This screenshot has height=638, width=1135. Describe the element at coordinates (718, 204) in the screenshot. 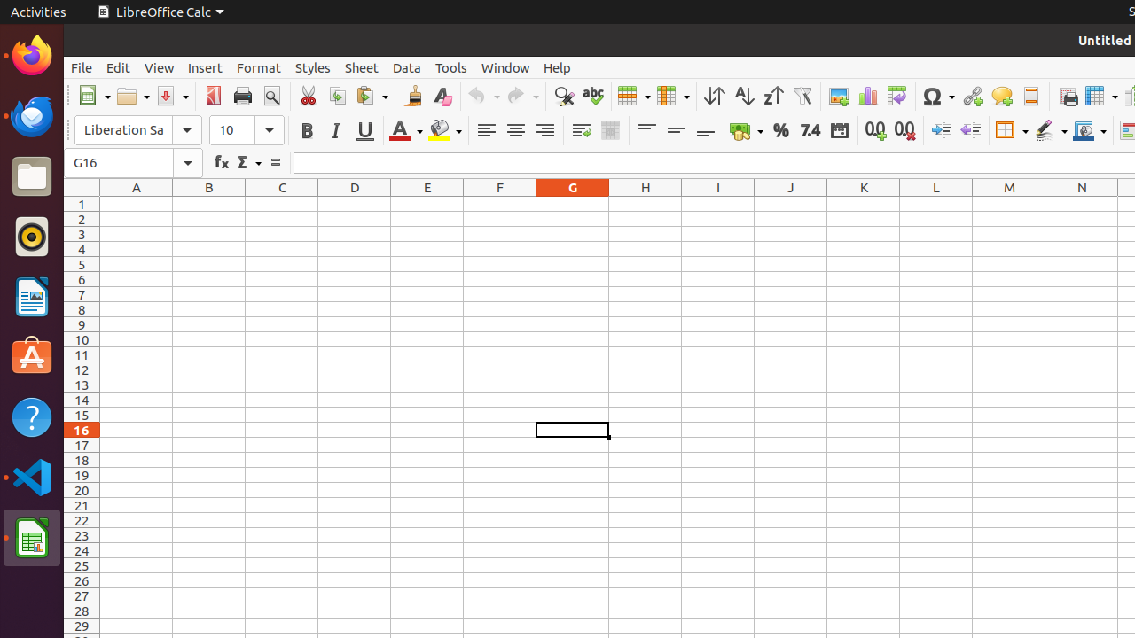

I see `I1` at that location.